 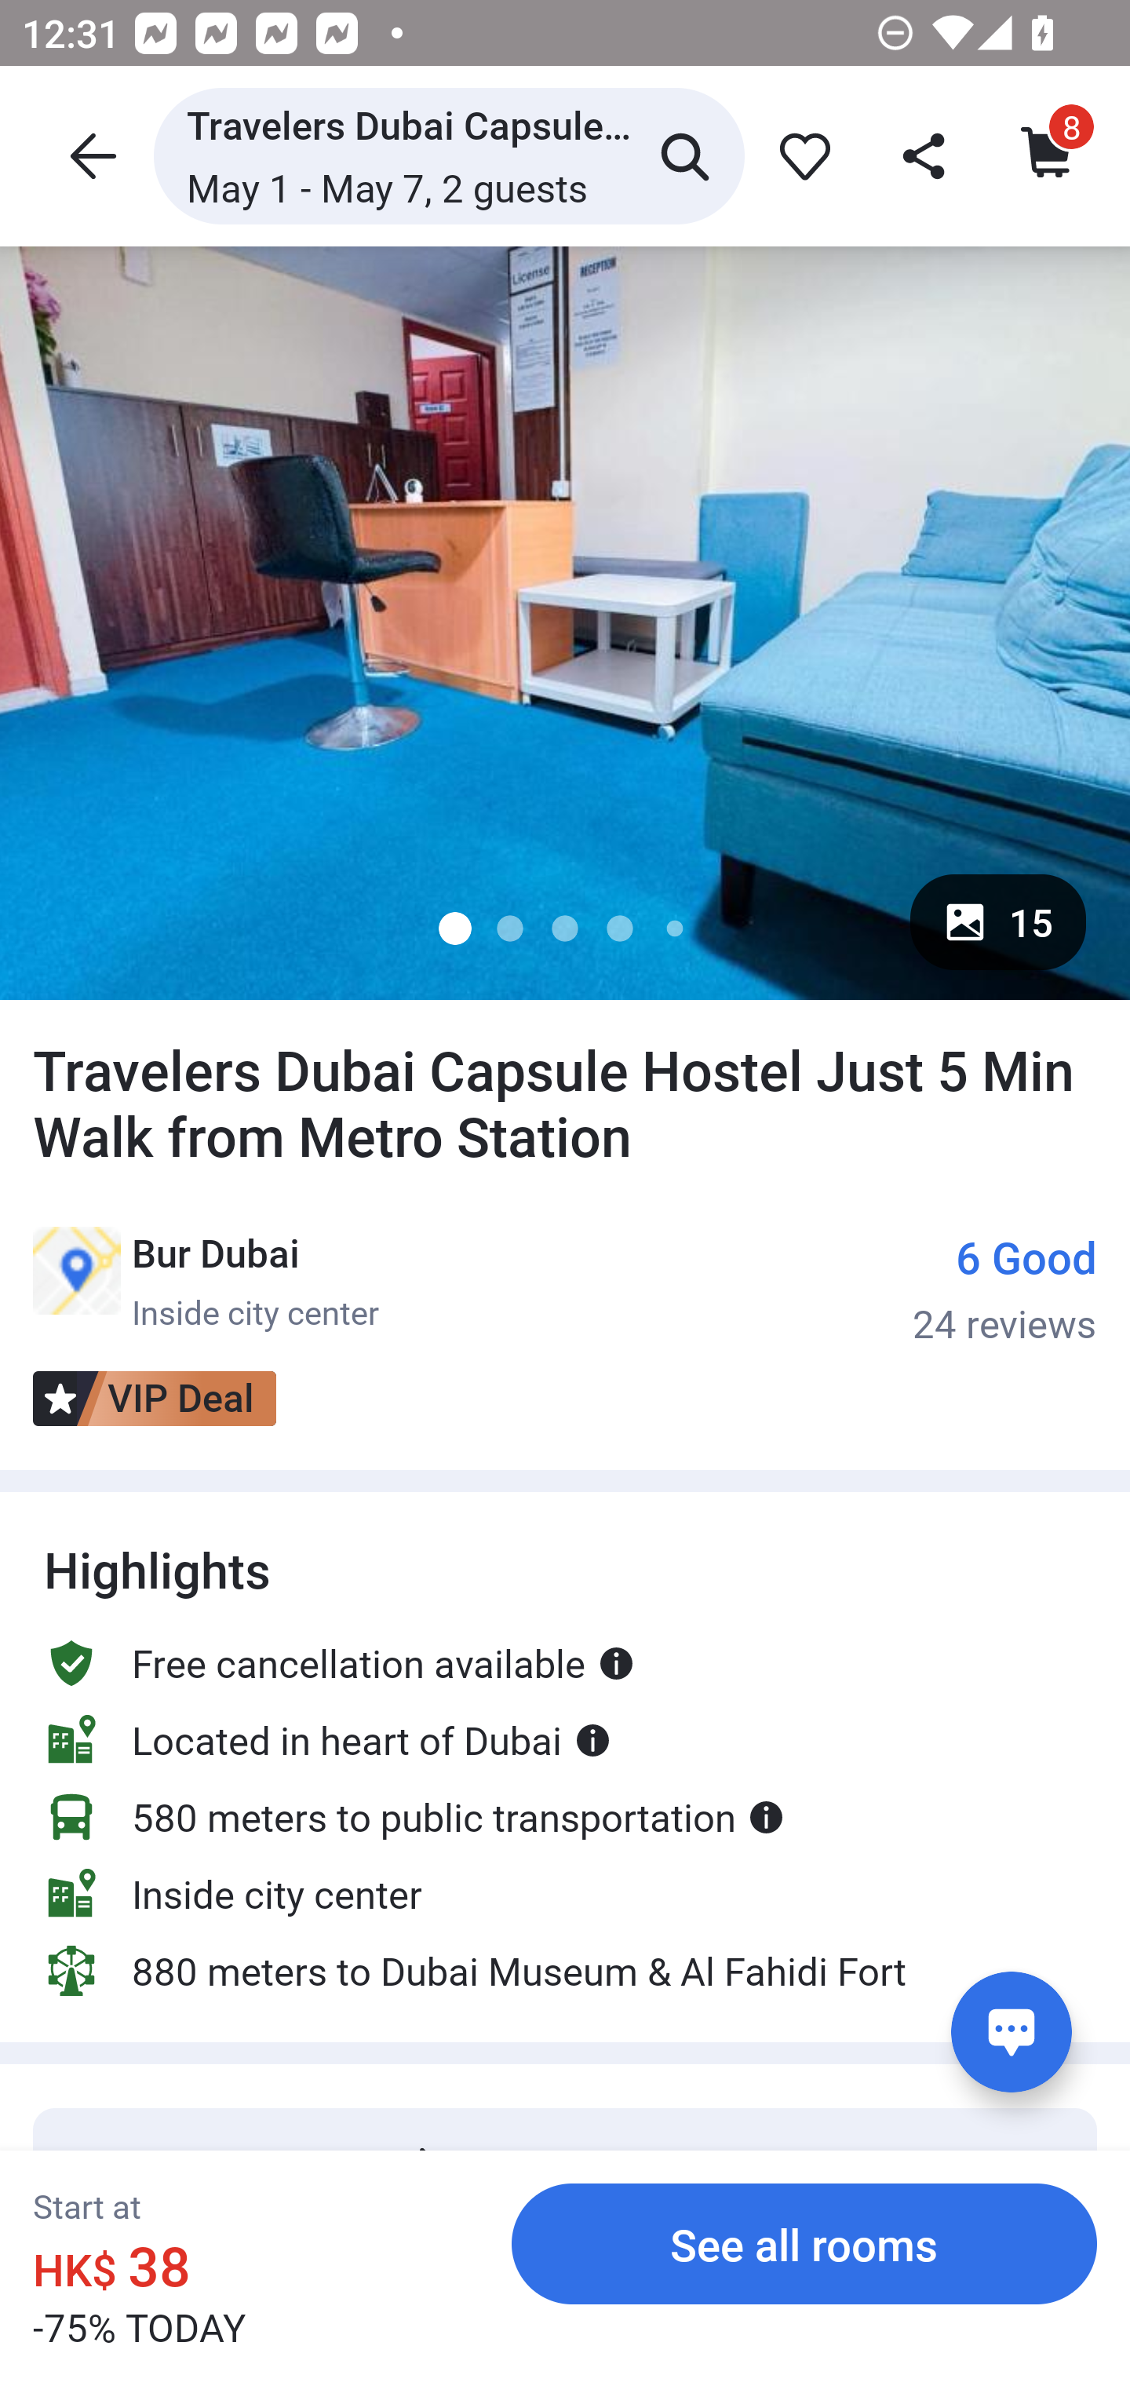 What do you see at coordinates (339, 1662) in the screenshot?
I see `Free cancellation available` at bounding box center [339, 1662].